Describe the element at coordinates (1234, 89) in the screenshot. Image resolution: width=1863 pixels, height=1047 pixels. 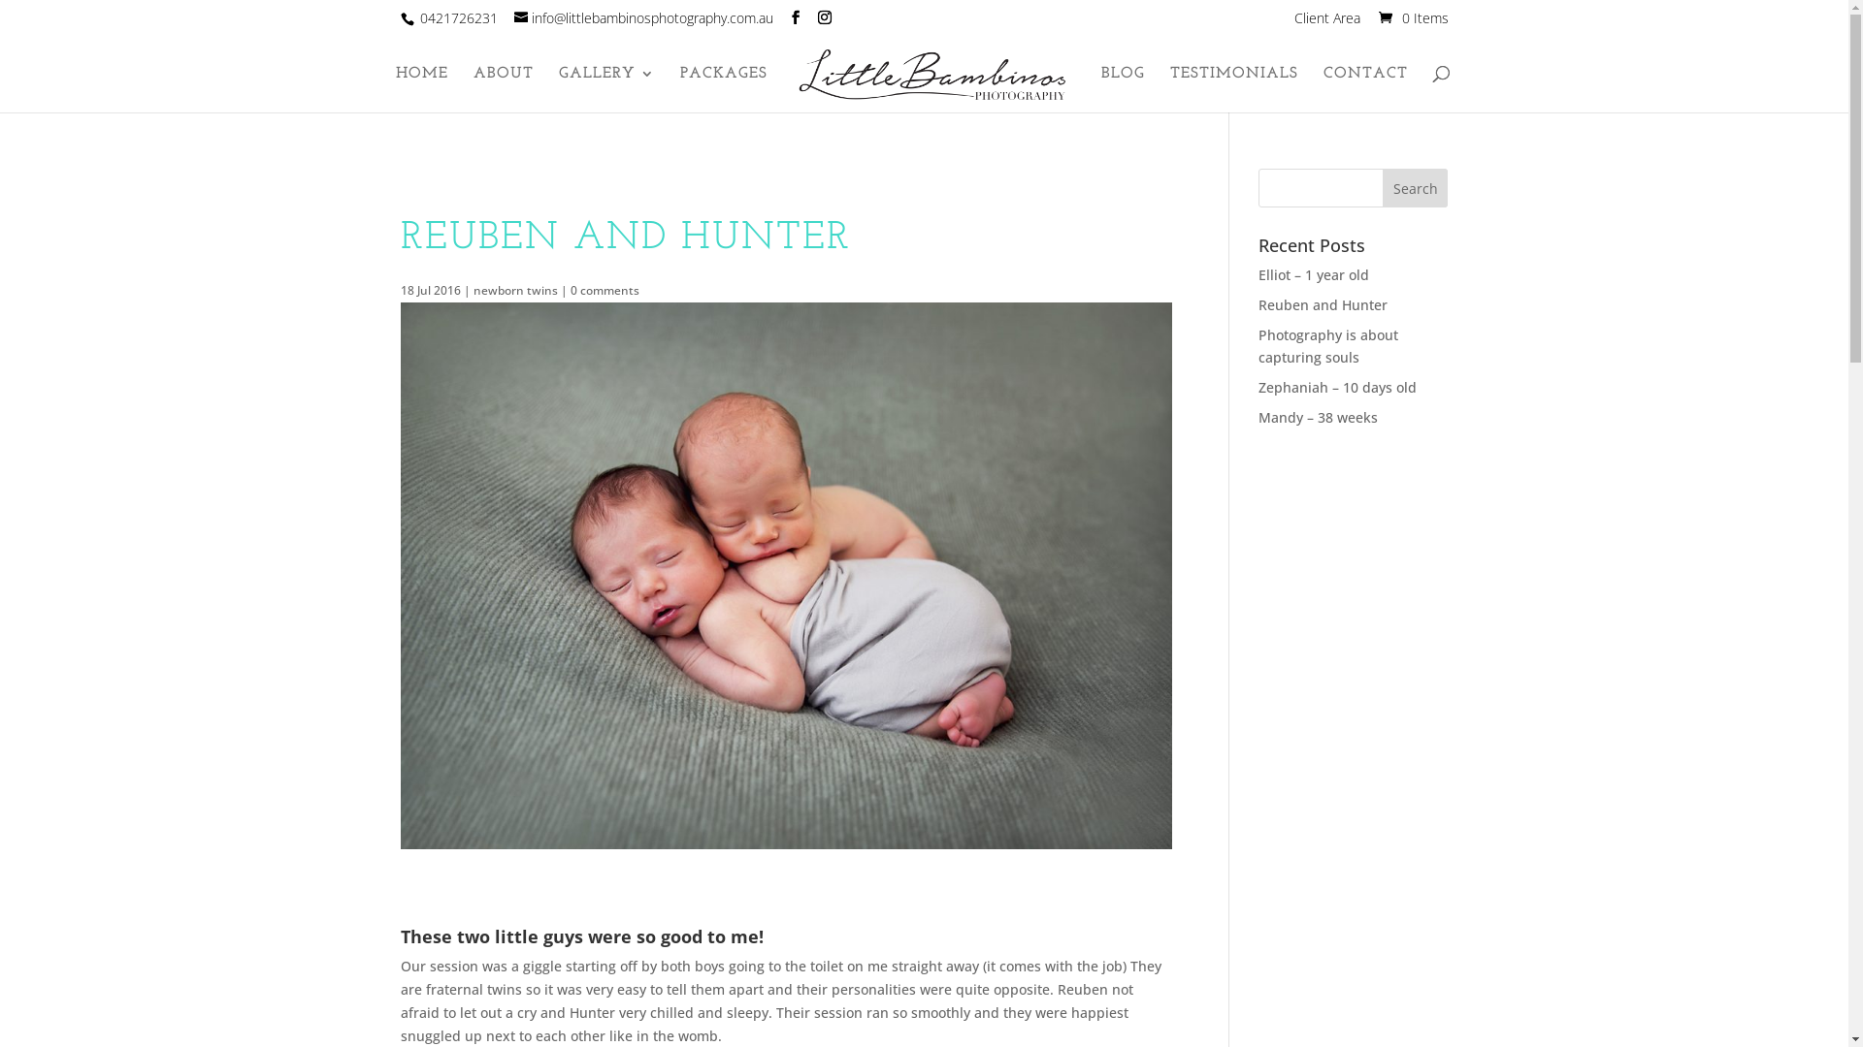
I see `TESTIMONIALS` at that location.